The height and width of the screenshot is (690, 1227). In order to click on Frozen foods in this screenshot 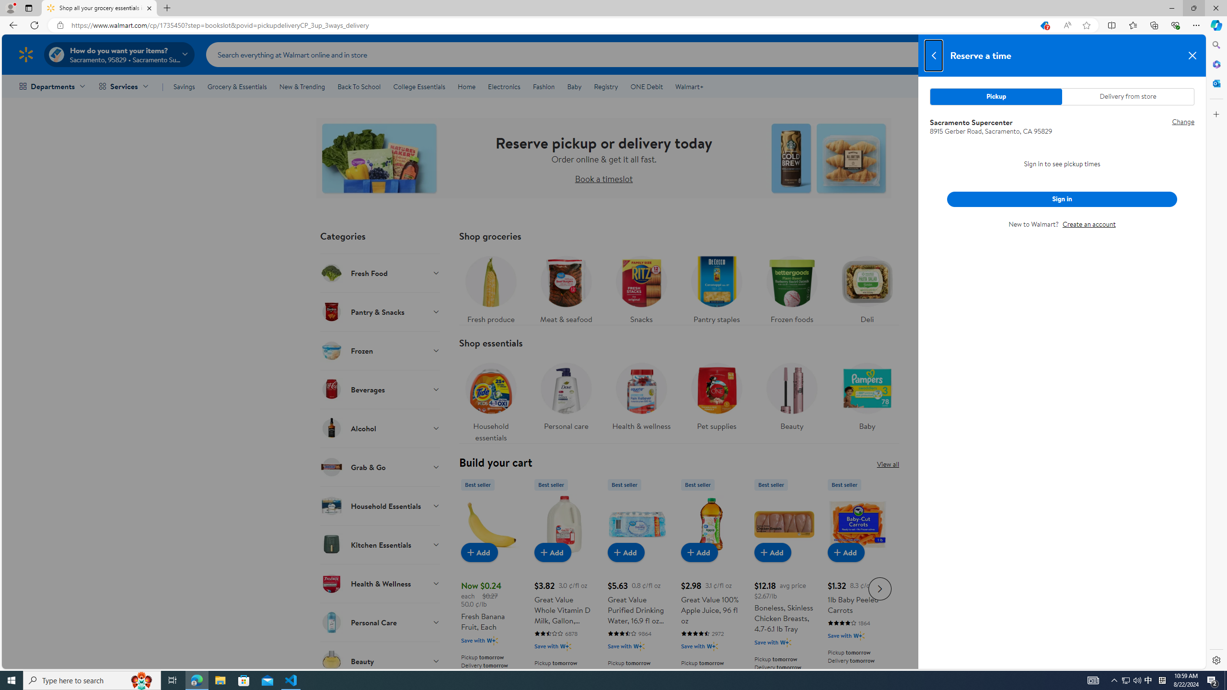, I will do `click(791, 287)`.